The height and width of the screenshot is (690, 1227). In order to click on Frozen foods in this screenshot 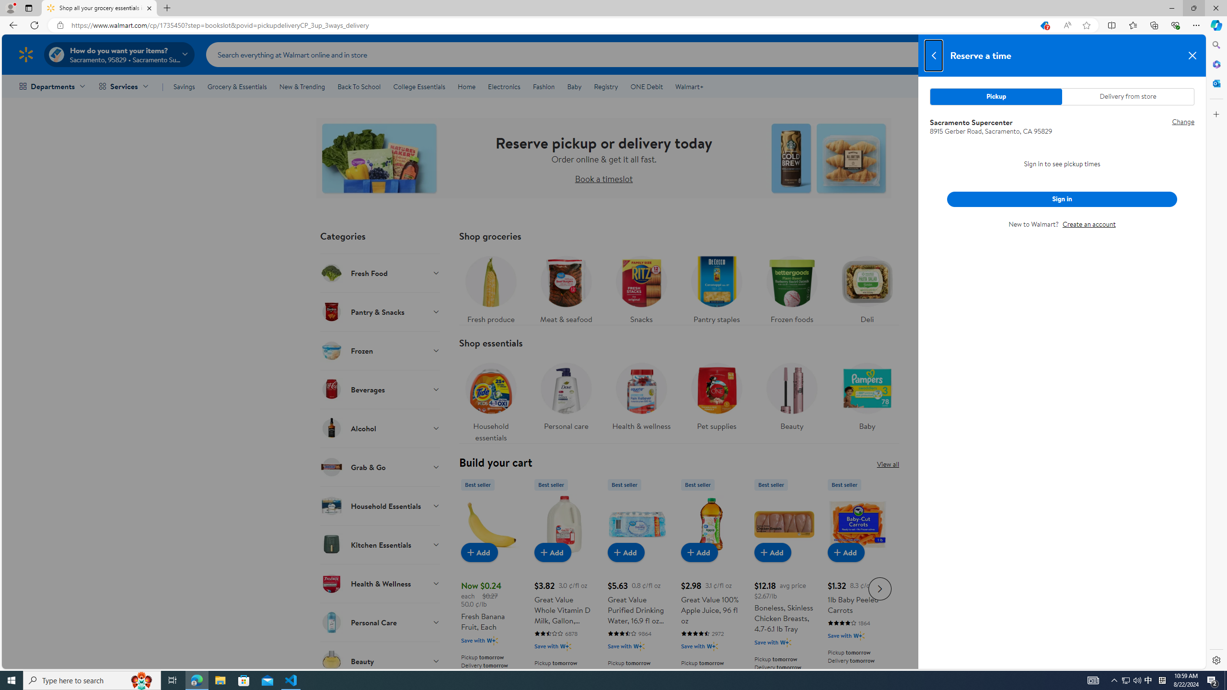, I will do `click(791, 287)`.